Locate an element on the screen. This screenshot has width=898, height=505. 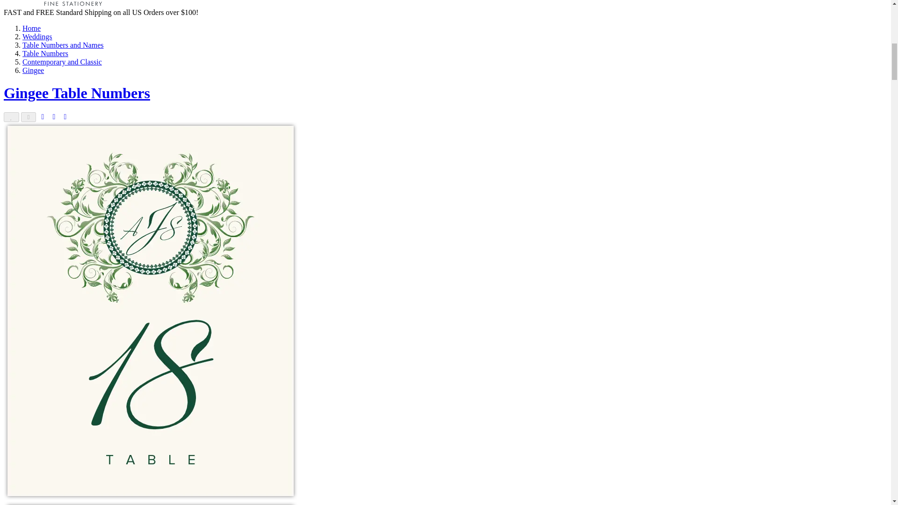
Pin it! is located at coordinates (42, 116).